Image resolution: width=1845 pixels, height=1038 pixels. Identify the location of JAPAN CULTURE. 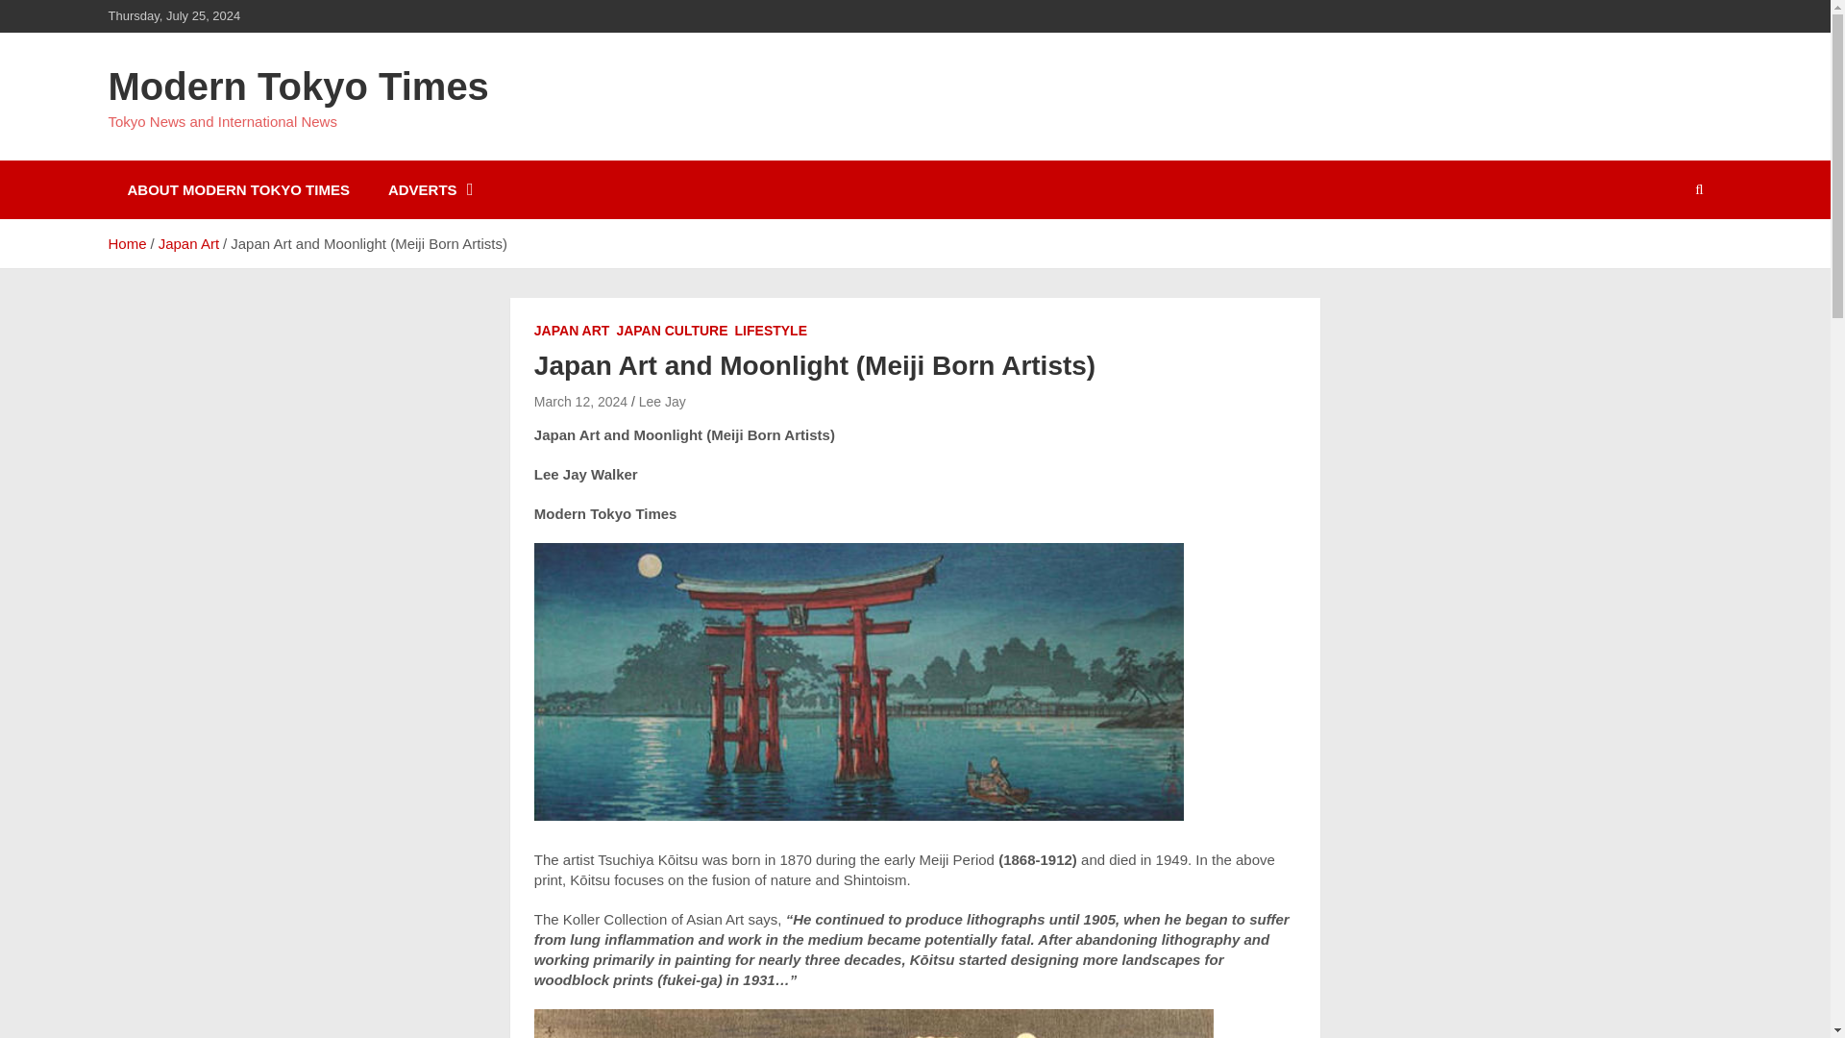
(671, 331).